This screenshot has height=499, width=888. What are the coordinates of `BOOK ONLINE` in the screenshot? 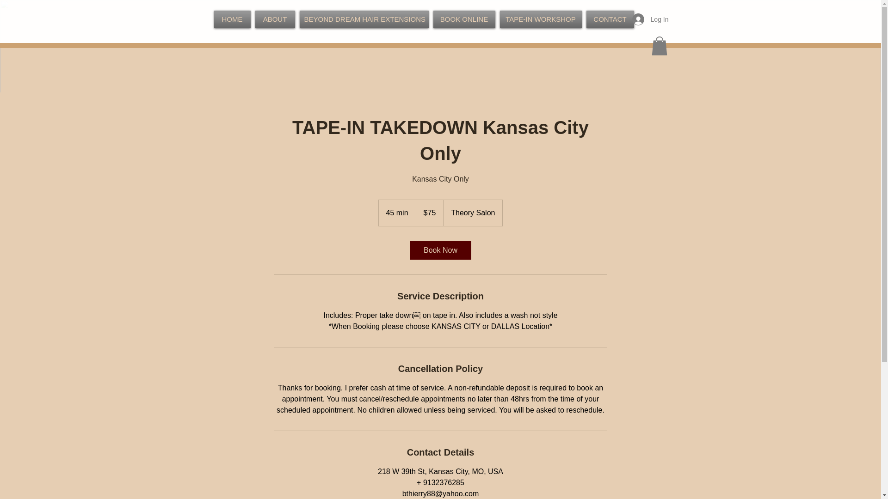 It's located at (464, 19).